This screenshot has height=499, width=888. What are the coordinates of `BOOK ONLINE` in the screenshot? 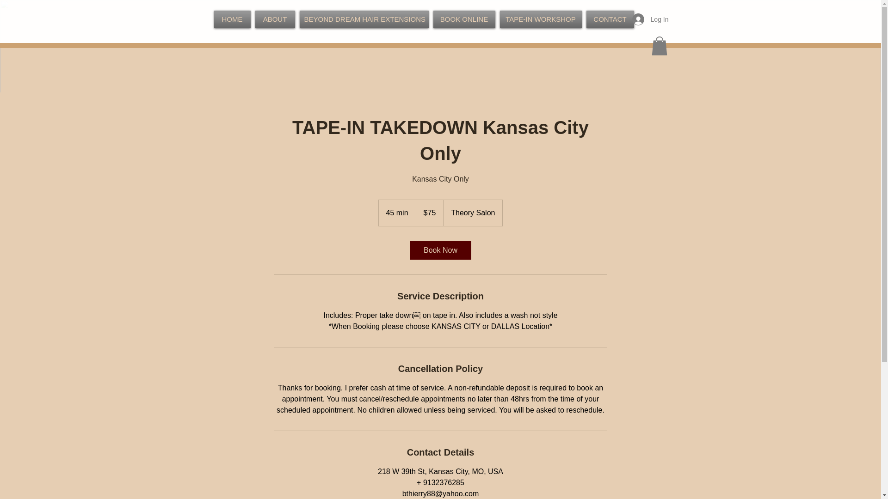 It's located at (464, 19).